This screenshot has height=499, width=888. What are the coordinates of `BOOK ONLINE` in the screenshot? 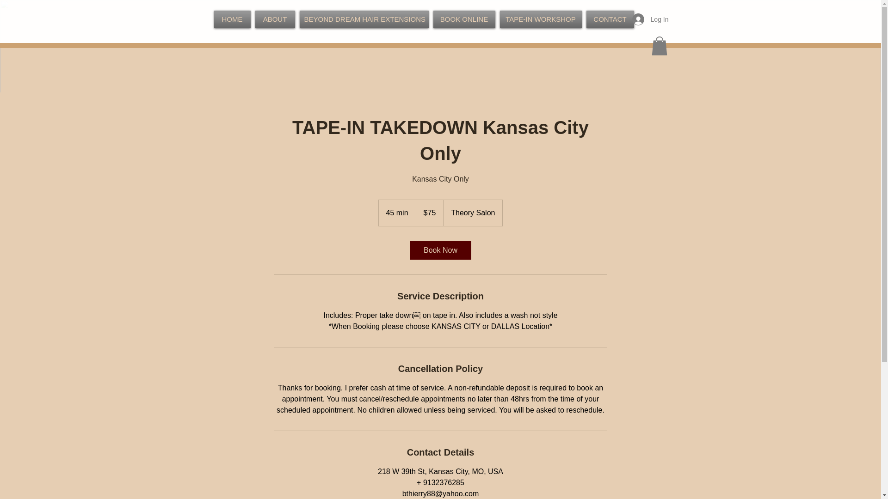 It's located at (464, 19).